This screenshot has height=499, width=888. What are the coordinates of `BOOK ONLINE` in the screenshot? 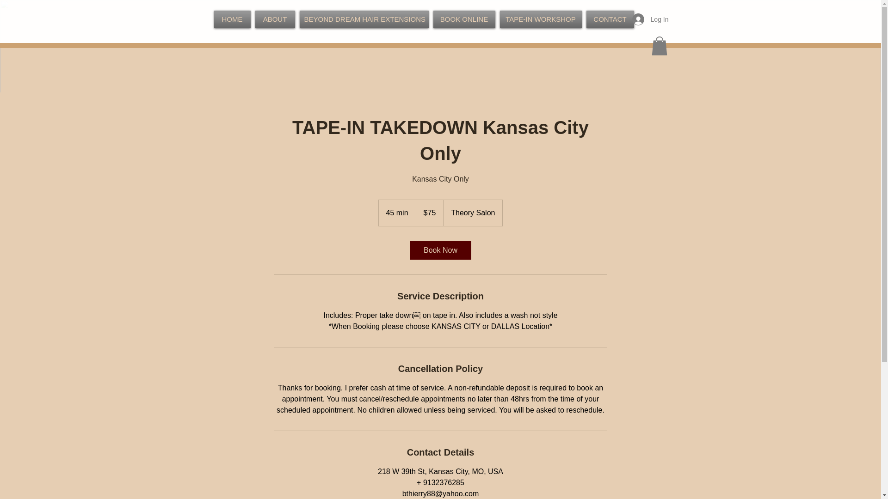 It's located at (464, 19).